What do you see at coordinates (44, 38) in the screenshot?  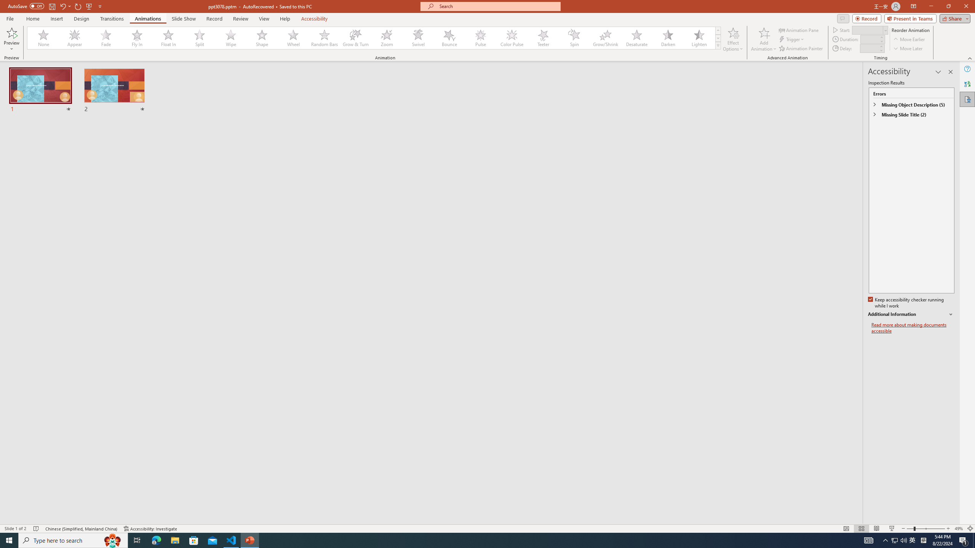 I see `None` at bounding box center [44, 38].